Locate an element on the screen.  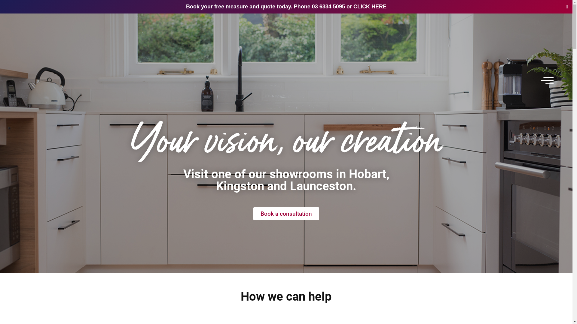
03 6334 5095 is located at coordinates (328, 7).